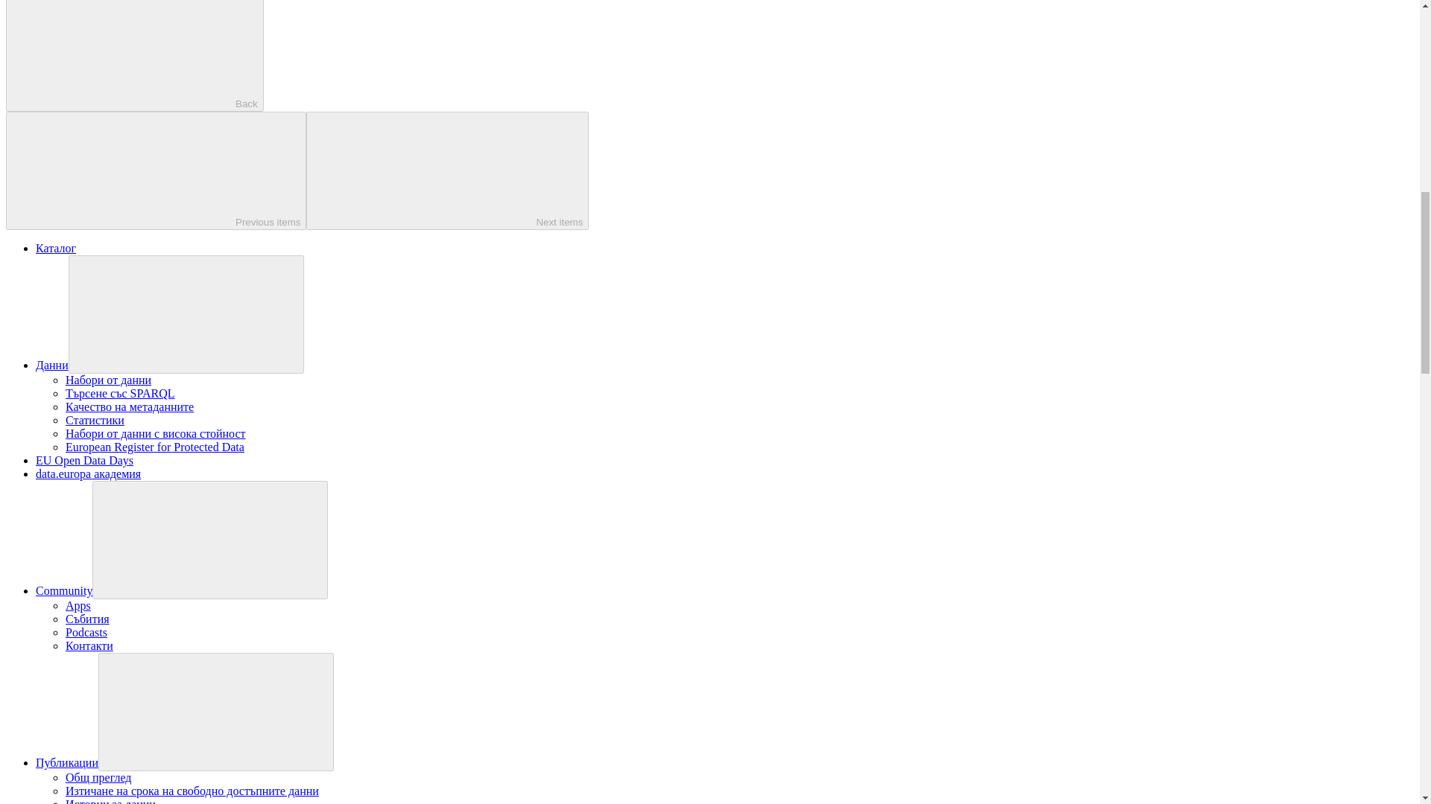 The height and width of the screenshot is (804, 1431). What do you see at coordinates (155, 447) in the screenshot?
I see `European Register for Protected Data` at bounding box center [155, 447].